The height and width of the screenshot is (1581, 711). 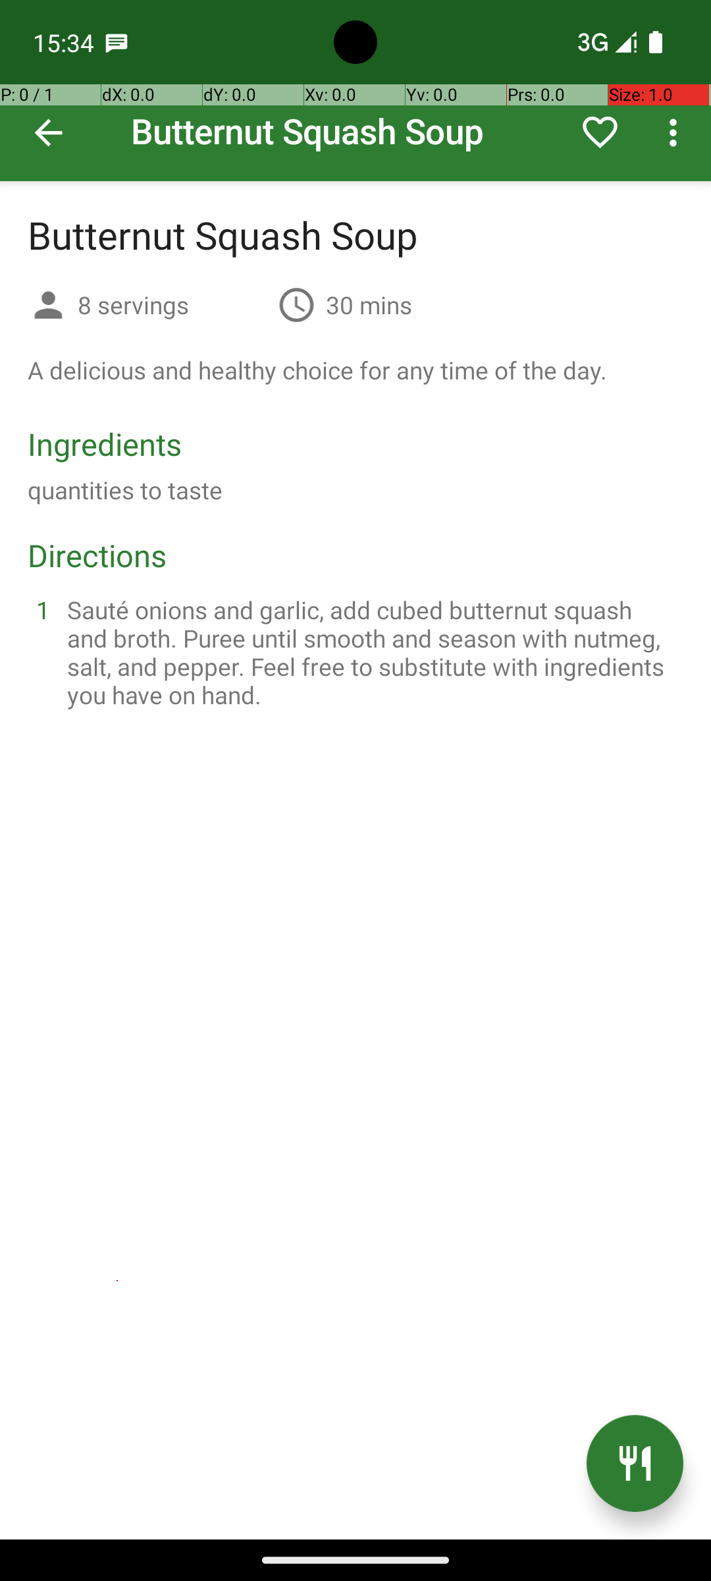 I want to click on 8 servings, so click(x=172, y=304).